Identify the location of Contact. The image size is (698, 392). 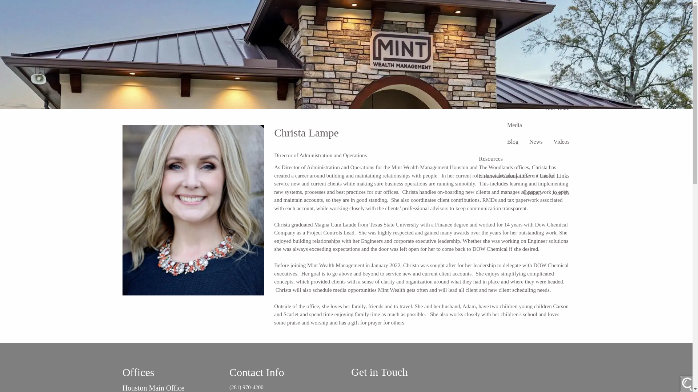
(532, 193).